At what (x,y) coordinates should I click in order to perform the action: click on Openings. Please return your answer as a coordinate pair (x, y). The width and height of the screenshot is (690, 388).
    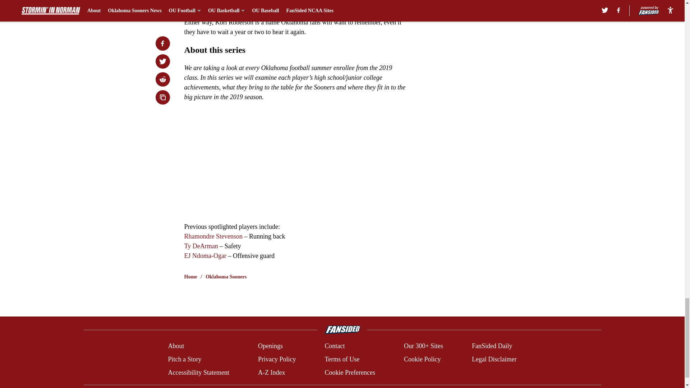
    Looking at the image, I should click on (270, 346).